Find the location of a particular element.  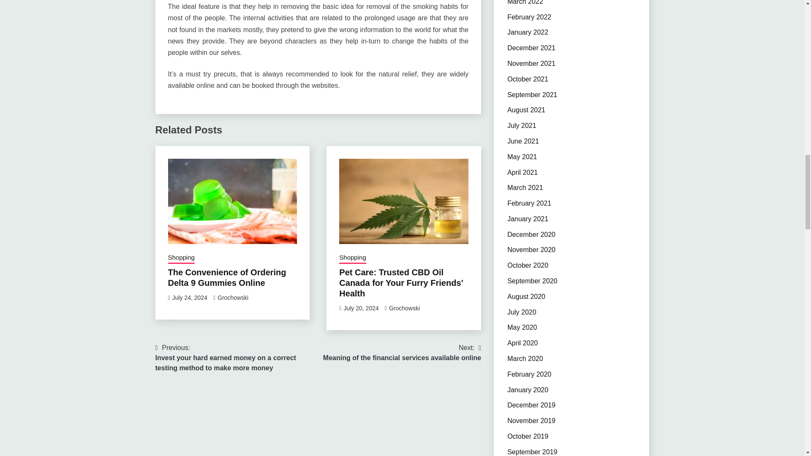

Shopping is located at coordinates (402, 353).